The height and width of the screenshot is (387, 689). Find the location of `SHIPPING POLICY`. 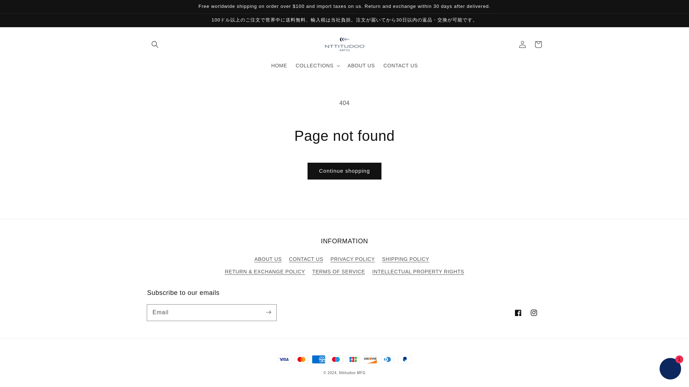

SHIPPING POLICY is located at coordinates (406, 259).